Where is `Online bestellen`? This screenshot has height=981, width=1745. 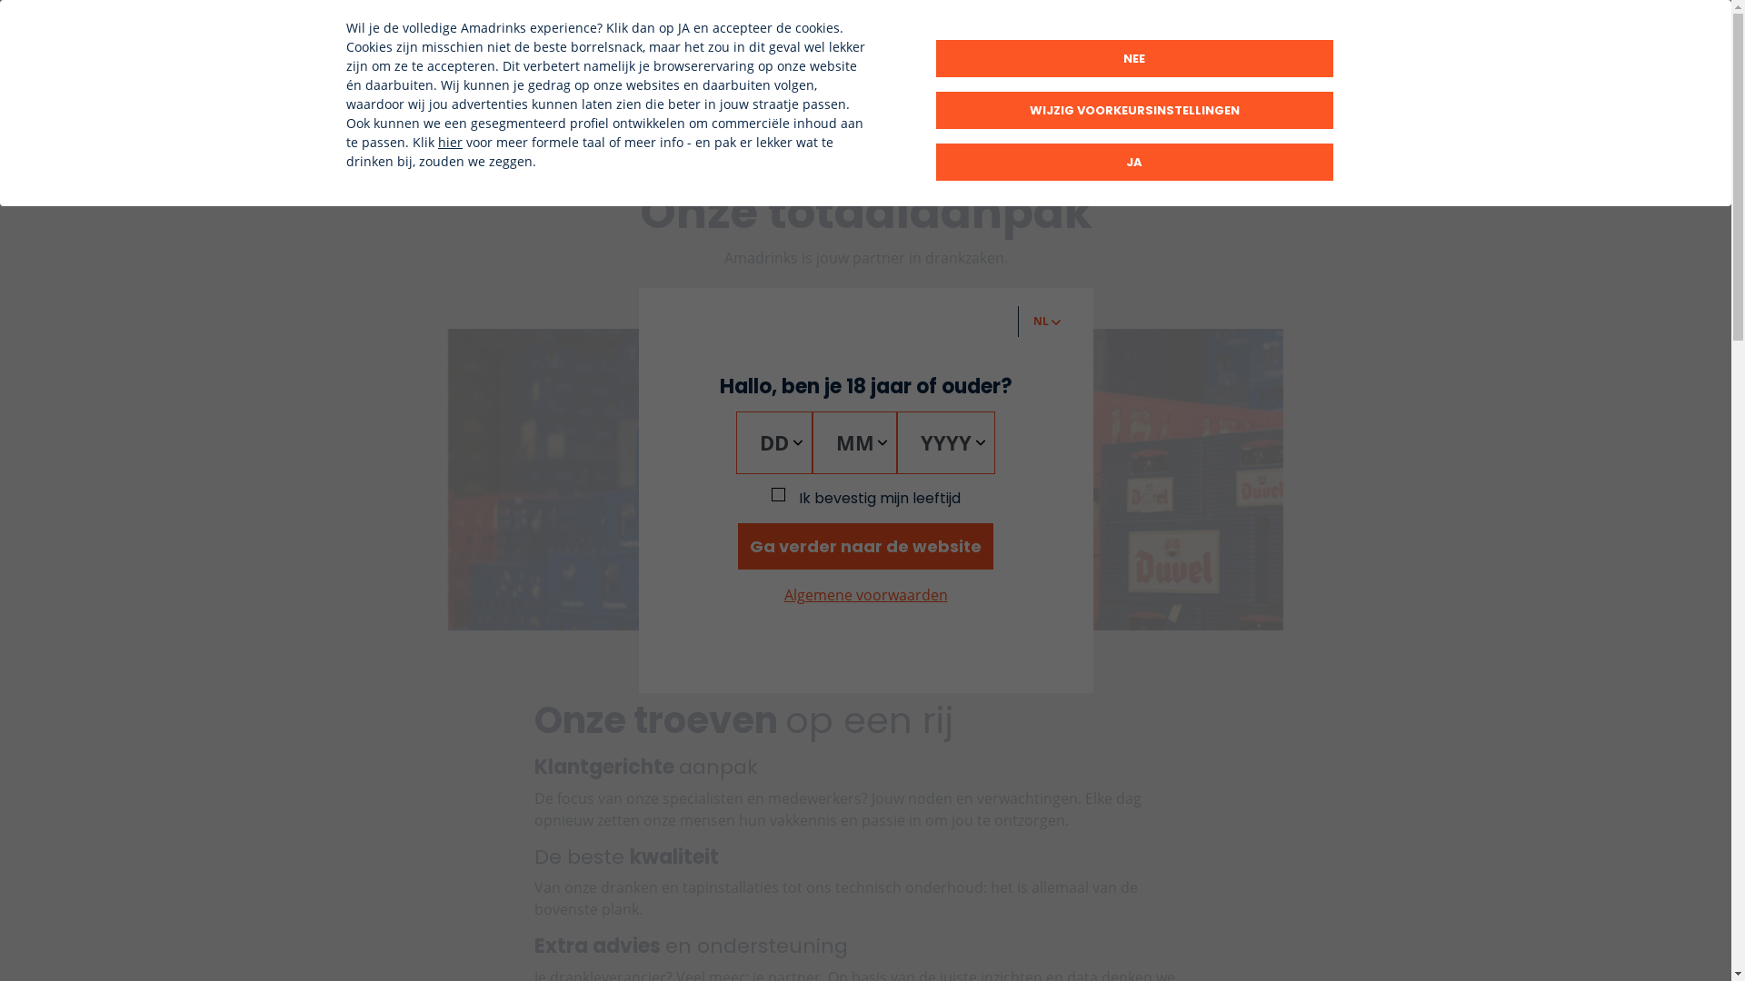
Online bestellen is located at coordinates (1200, 29).